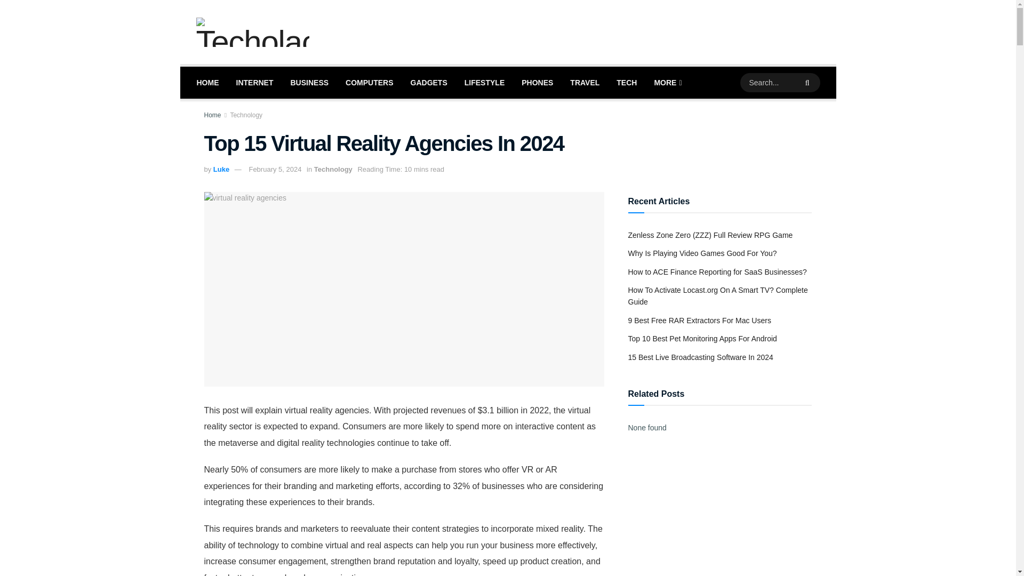  Describe the element at coordinates (537, 82) in the screenshot. I see `PHONES` at that location.